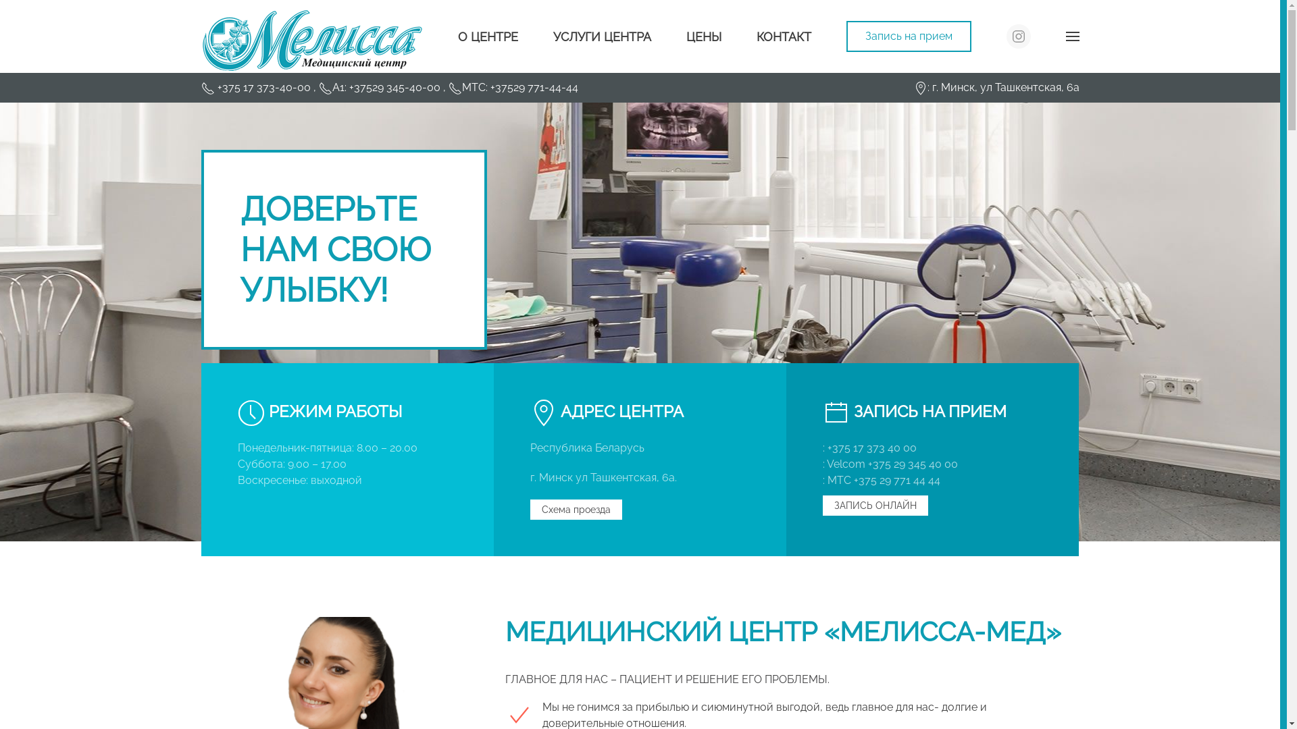  Describe the element at coordinates (533, 88) in the screenshot. I see `+37529 771-44-44` at that location.